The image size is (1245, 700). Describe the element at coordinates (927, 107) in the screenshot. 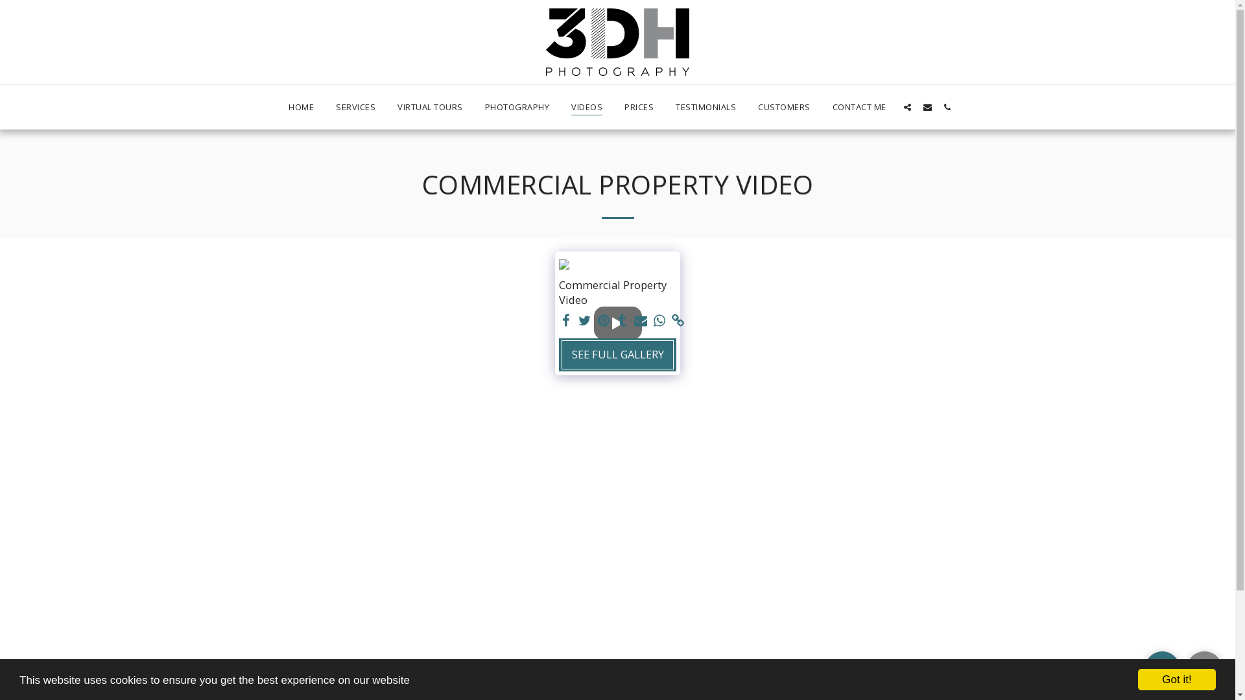

I see ` ` at that location.